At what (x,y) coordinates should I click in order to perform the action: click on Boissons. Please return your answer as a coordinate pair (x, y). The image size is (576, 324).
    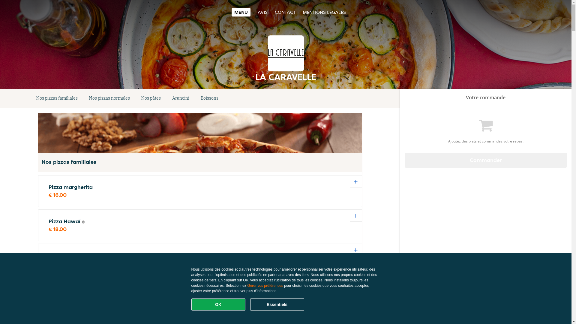
    Looking at the image, I should click on (209, 98).